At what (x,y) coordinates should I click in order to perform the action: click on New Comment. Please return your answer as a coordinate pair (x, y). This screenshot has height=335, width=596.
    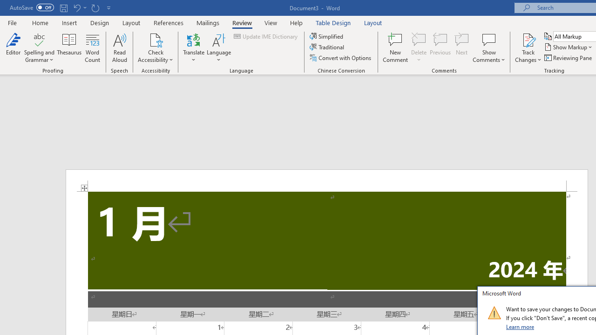
    Looking at the image, I should click on (396, 47).